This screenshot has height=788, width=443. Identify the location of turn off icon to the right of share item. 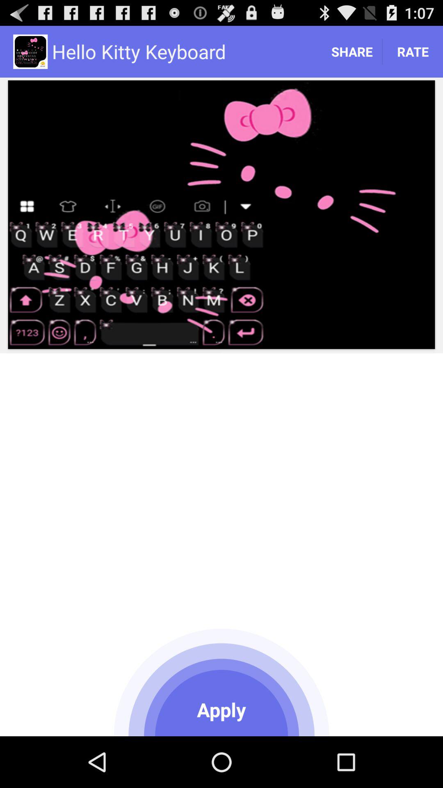
(413, 52).